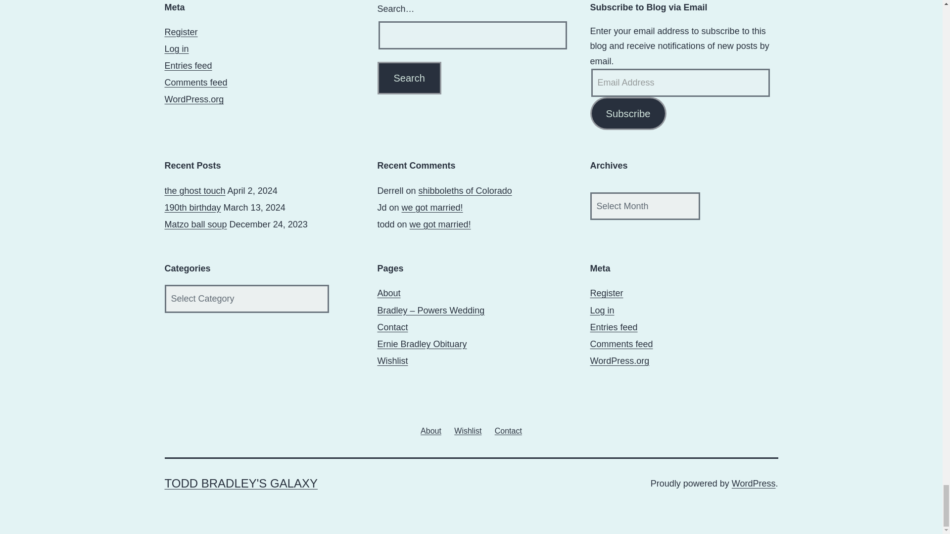 Image resolution: width=950 pixels, height=534 pixels. I want to click on Subscribe, so click(627, 113).